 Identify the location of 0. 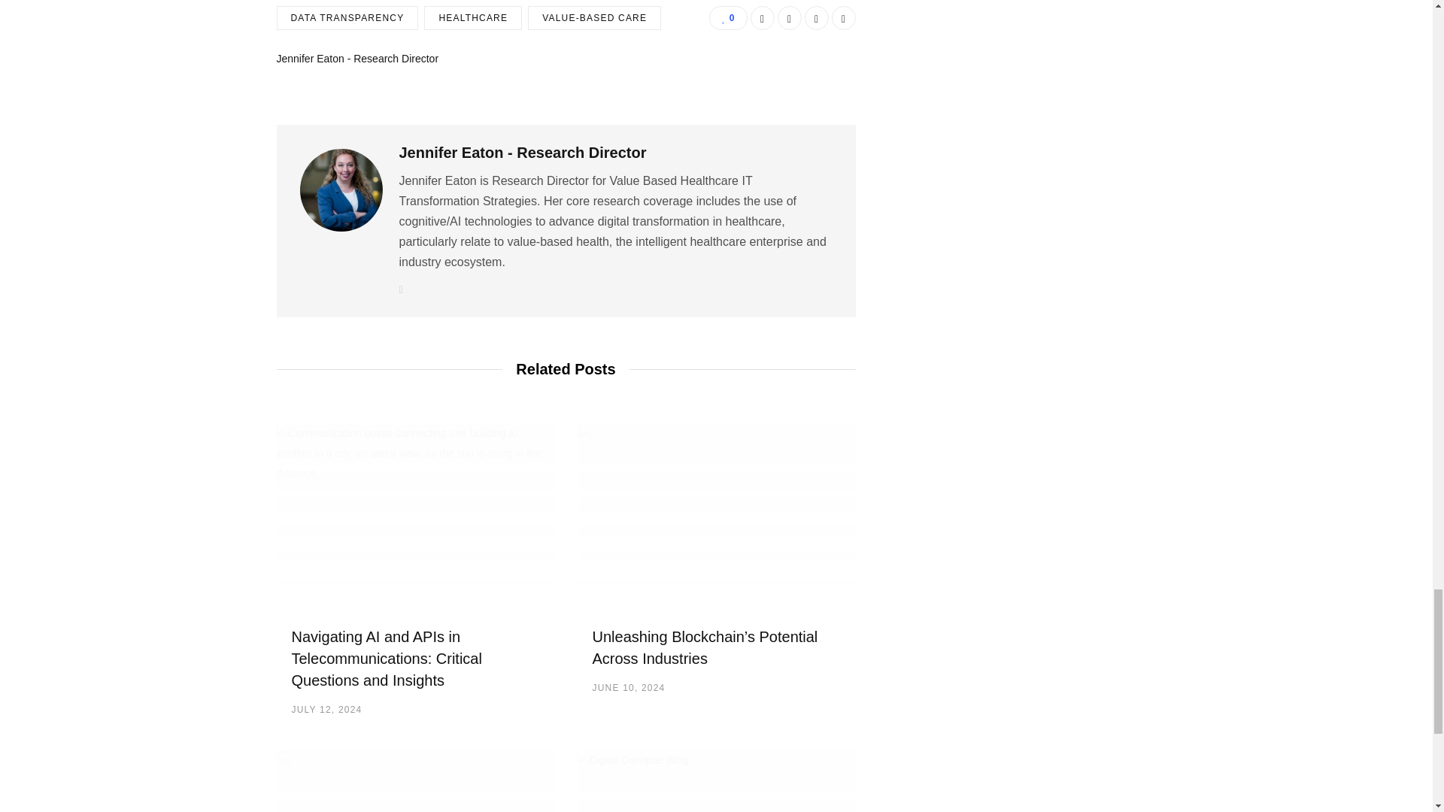
(727, 17).